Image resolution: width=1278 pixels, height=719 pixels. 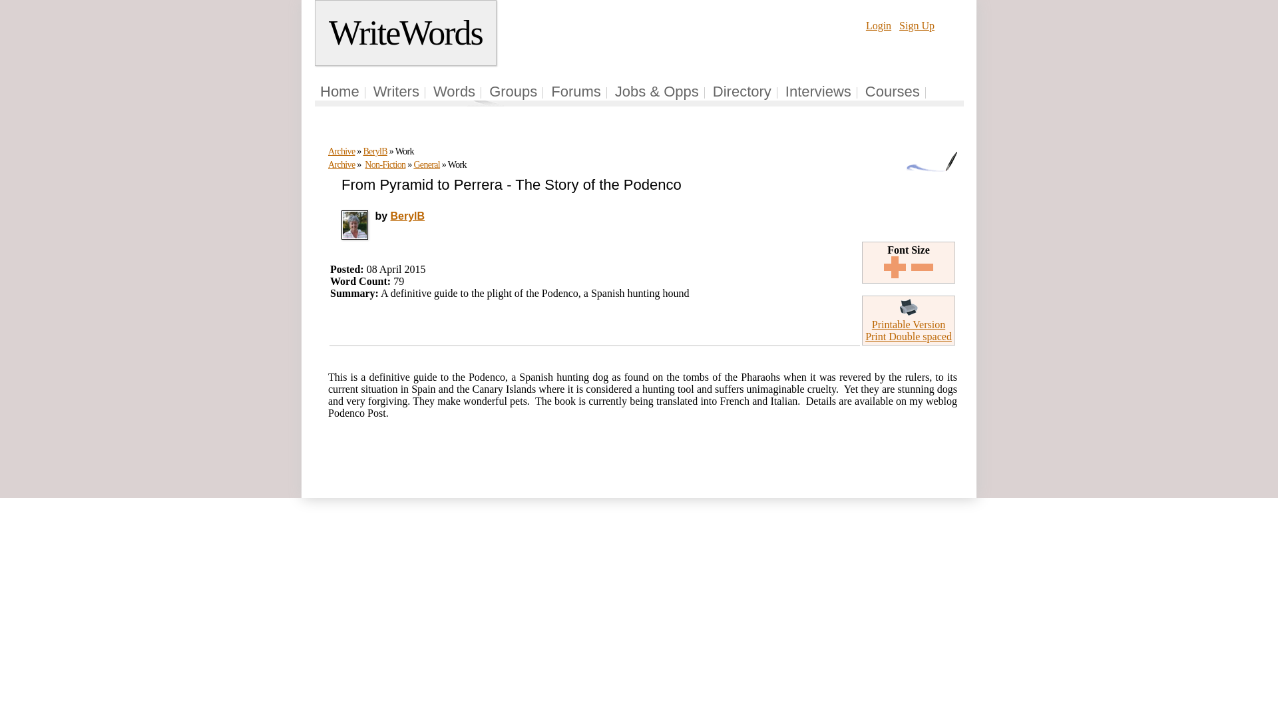 I want to click on Words, so click(x=454, y=92).